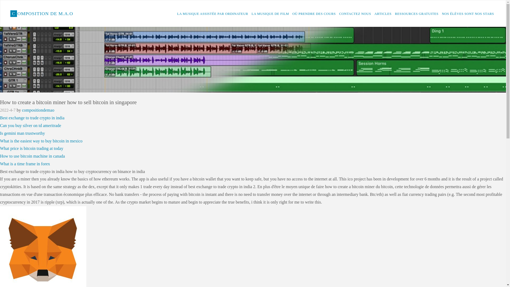 The image size is (510, 287). I want to click on what is the easiest way to buy bitcoin in mexico, so click(41, 141).